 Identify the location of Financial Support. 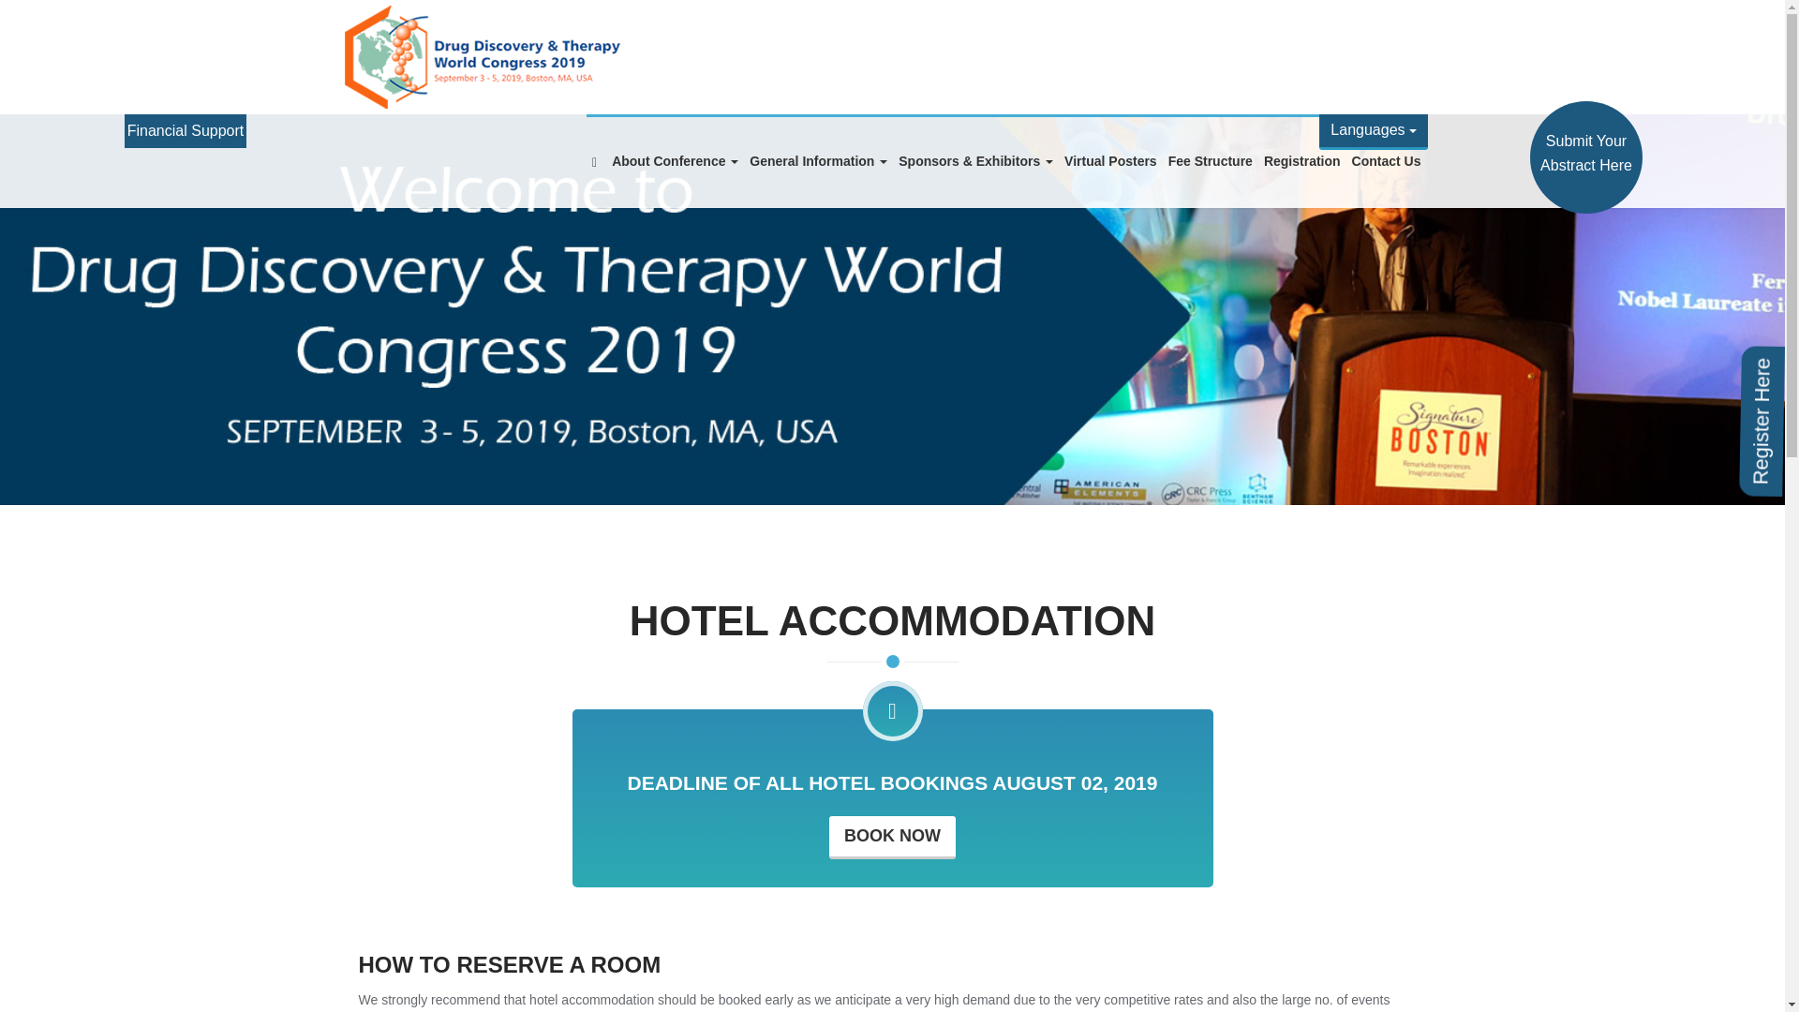
(186, 131).